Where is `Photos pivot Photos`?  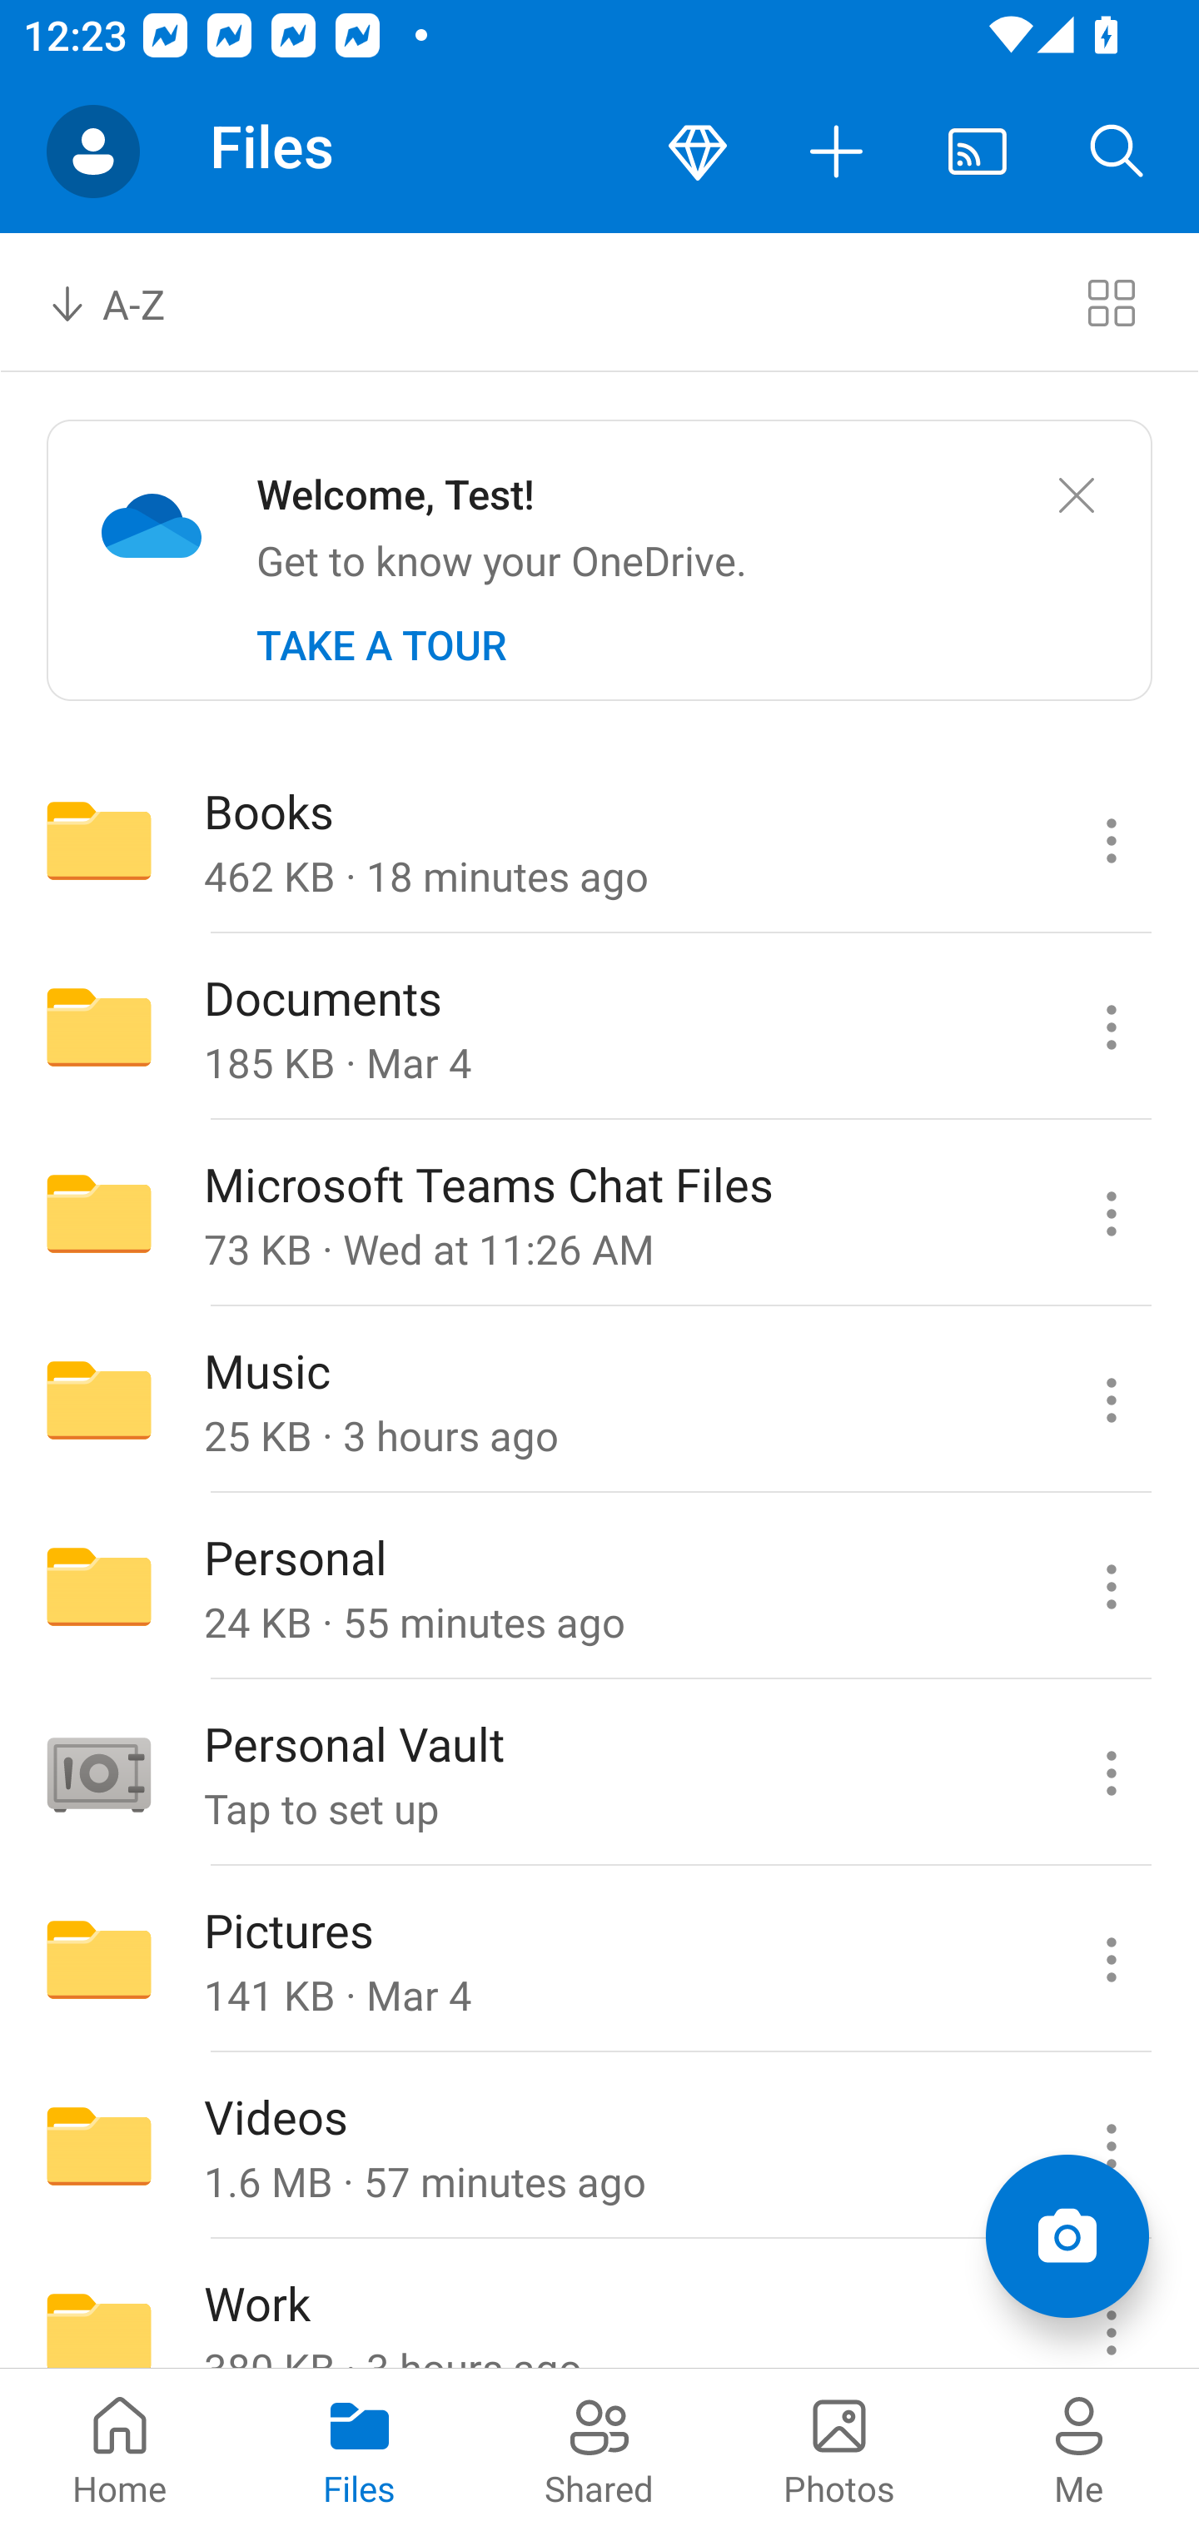
Photos pivot Photos is located at coordinates (839, 2449).